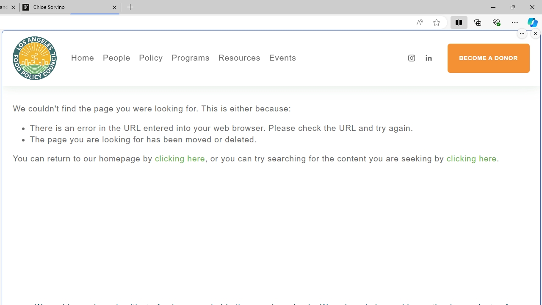  I want to click on Farm Fresh LA, so click(213, 87).